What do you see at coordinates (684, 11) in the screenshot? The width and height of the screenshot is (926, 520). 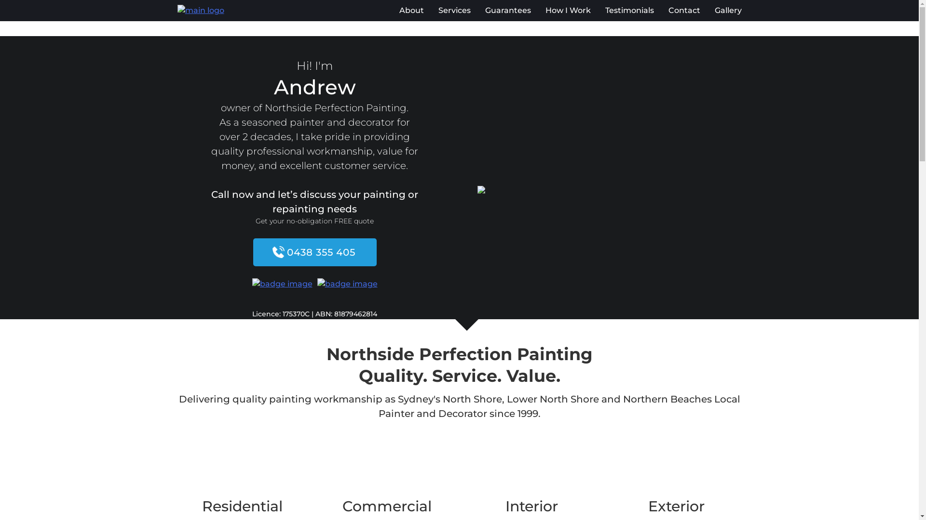 I see `Contact` at bounding box center [684, 11].